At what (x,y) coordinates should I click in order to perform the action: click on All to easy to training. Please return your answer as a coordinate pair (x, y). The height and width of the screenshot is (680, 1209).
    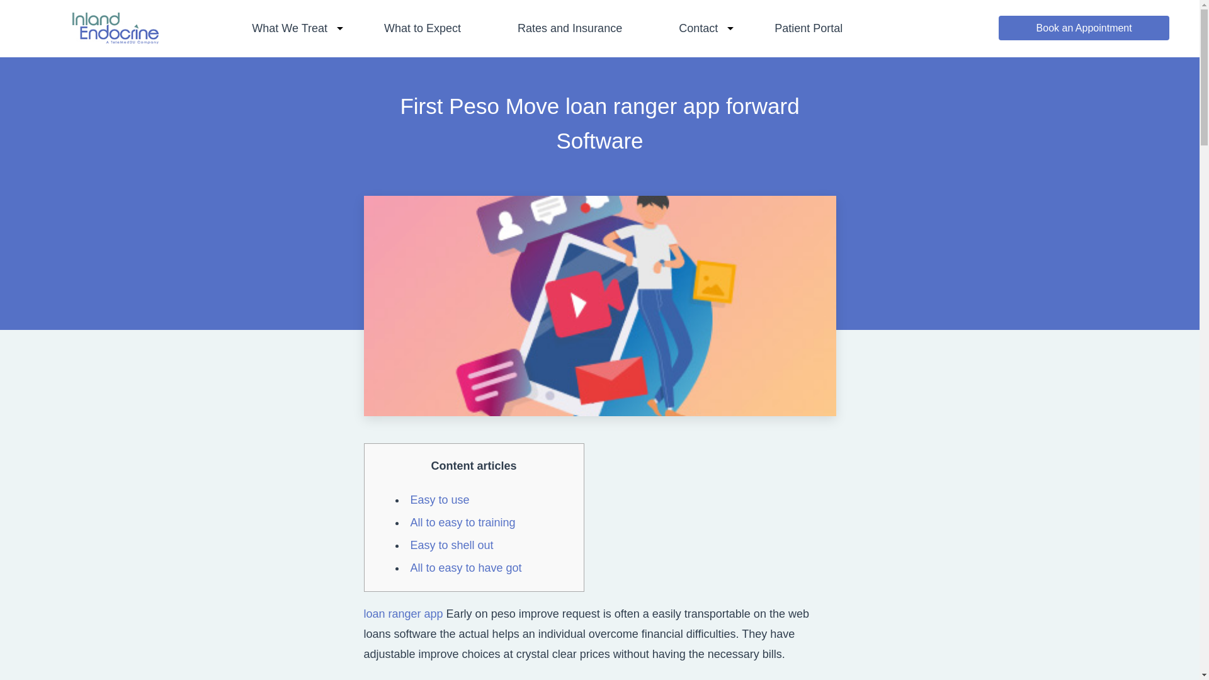
    Looking at the image, I should click on (463, 523).